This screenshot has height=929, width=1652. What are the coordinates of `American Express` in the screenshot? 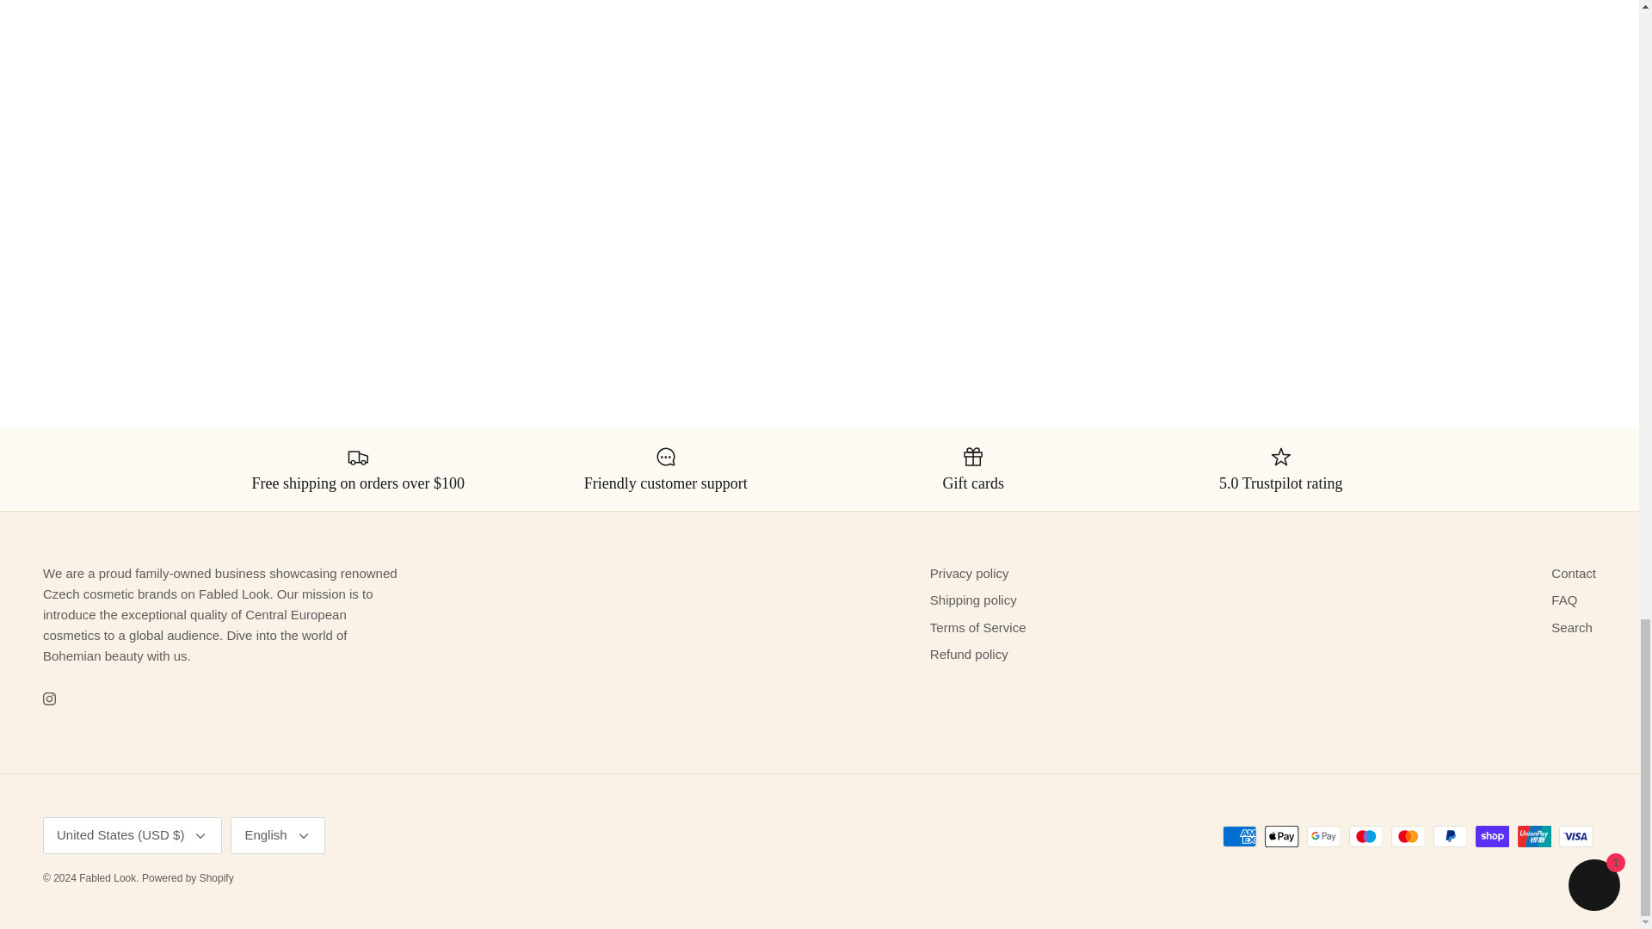 It's located at (1239, 836).